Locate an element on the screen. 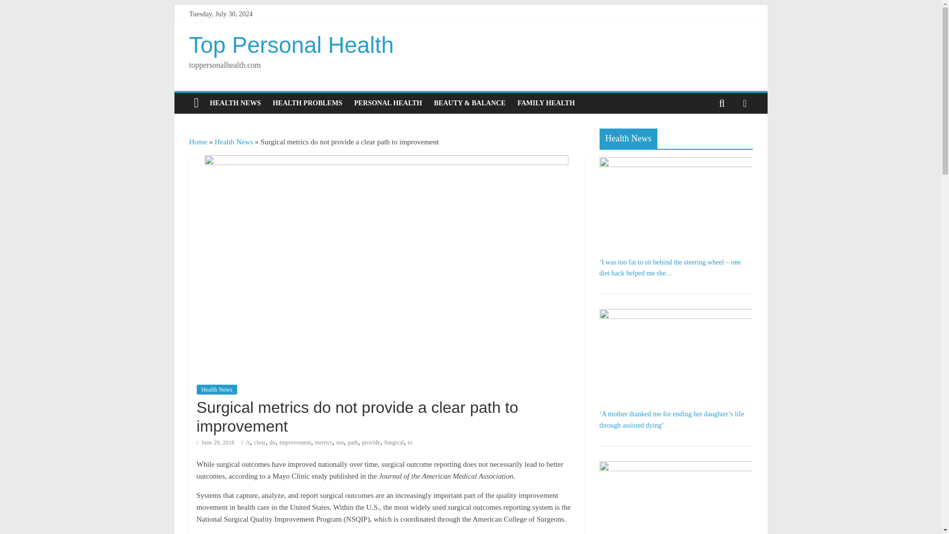 This screenshot has height=534, width=949. not is located at coordinates (340, 442).